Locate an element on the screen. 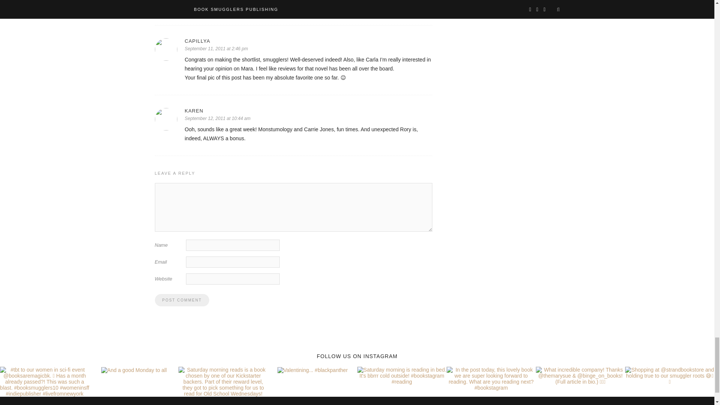 The image size is (720, 405). And a good Monday to all is located at coordinates (134, 385).